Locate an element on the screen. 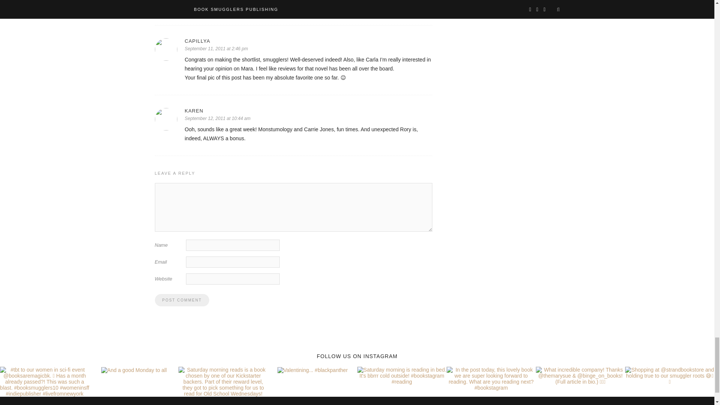 The image size is (720, 405). And a good Monday to all is located at coordinates (134, 385).